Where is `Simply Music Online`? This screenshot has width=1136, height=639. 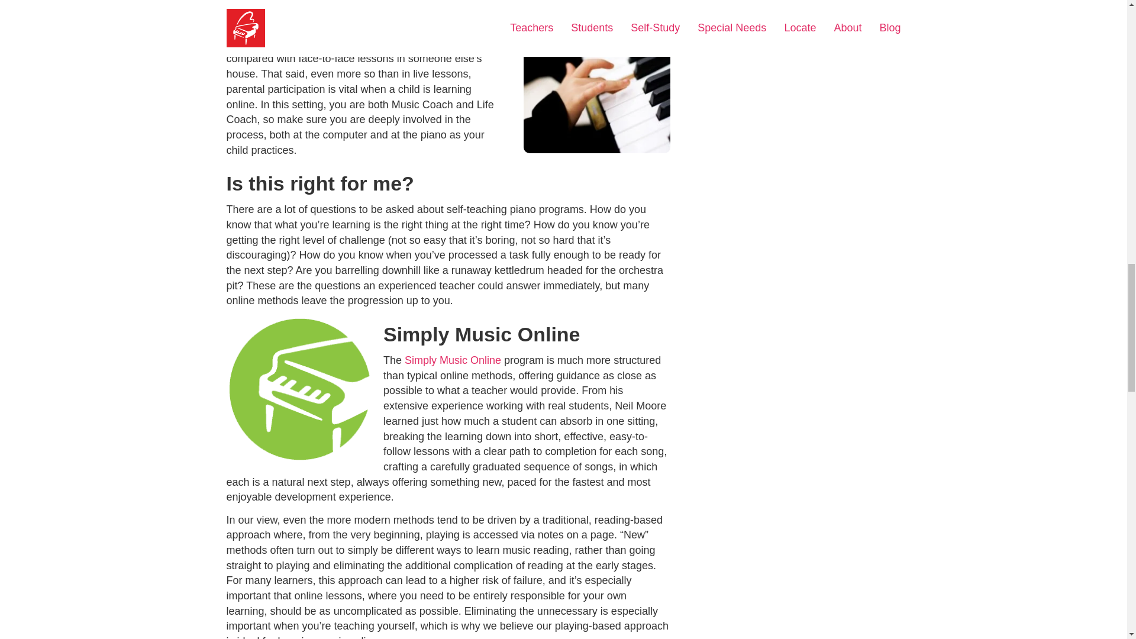 Simply Music Online is located at coordinates (452, 360).